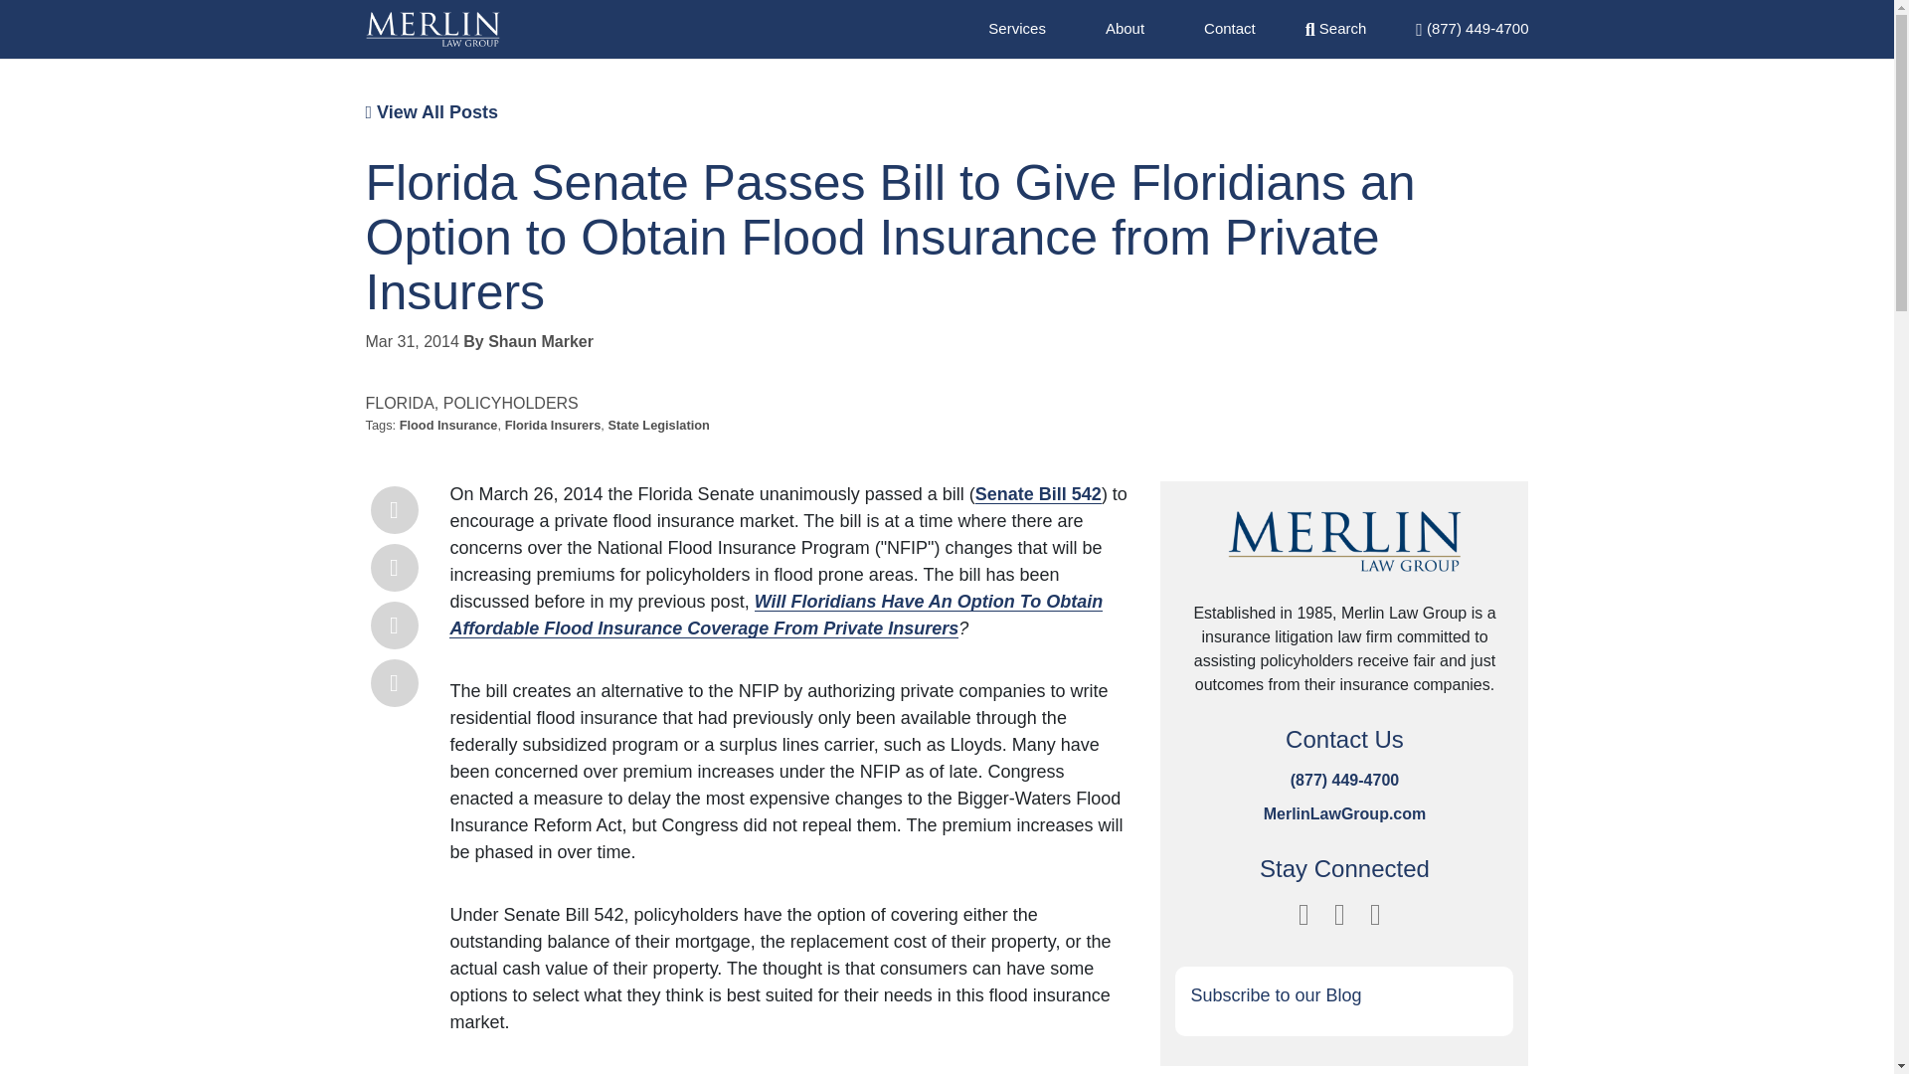 This screenshot has height=1074, width=1909. I want to click on Search, so click(1336, 28).